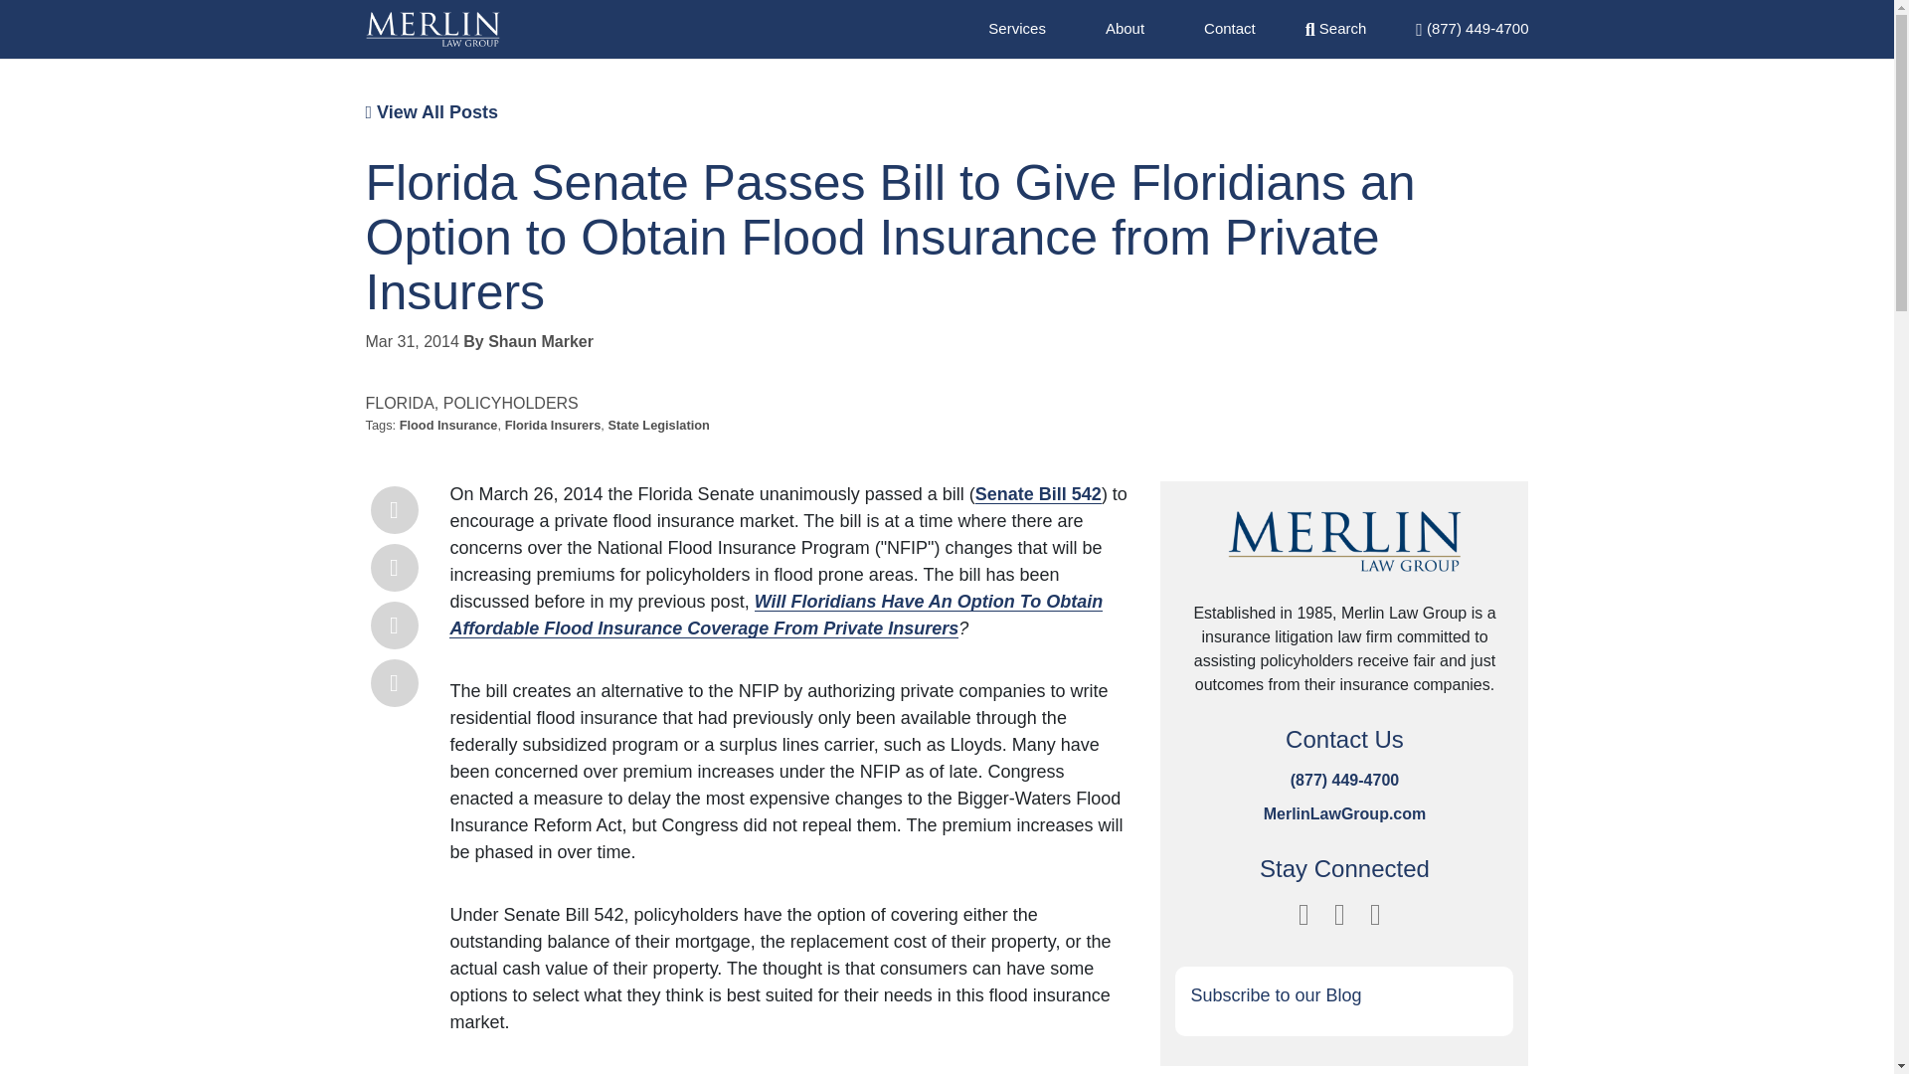 This screenshot has height=1074, width=1909. I want to click on Search, so click(1336, 28).